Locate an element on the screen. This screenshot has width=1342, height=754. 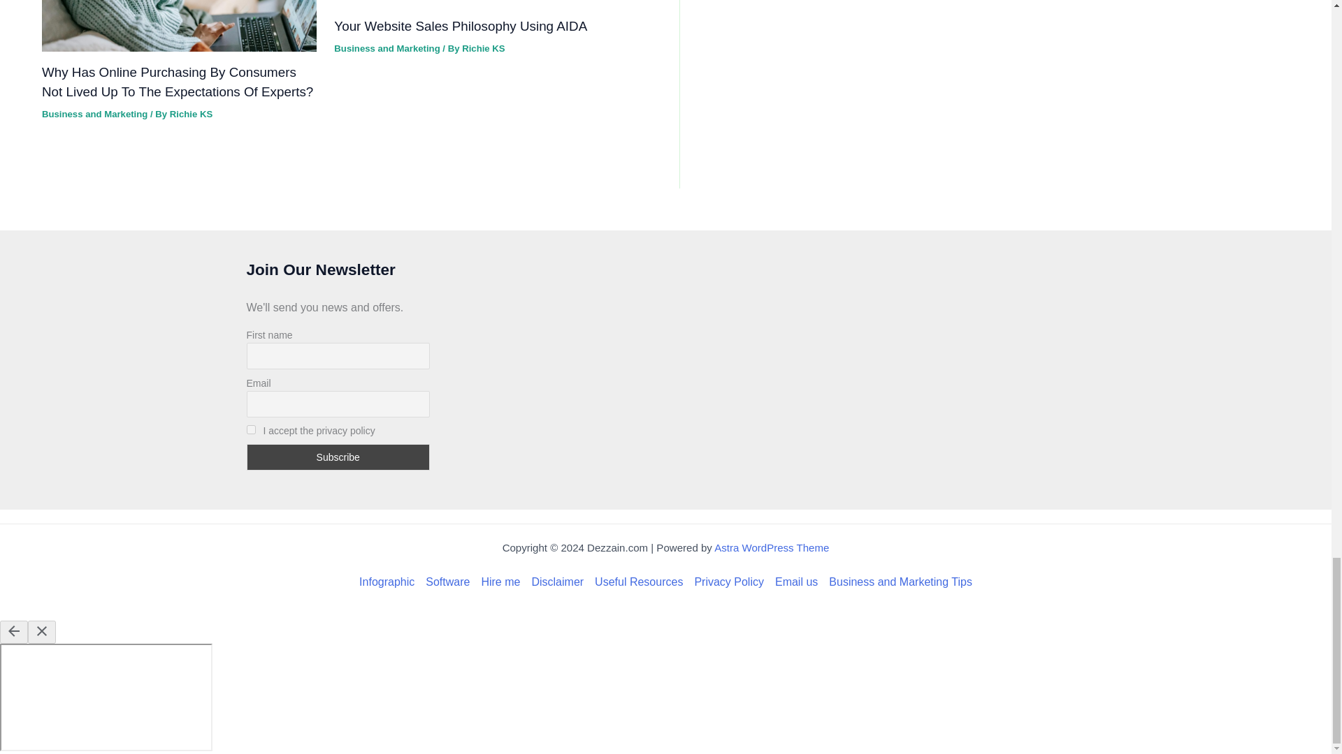
View all posts by Richie KS is located at coordinates (482, 47).